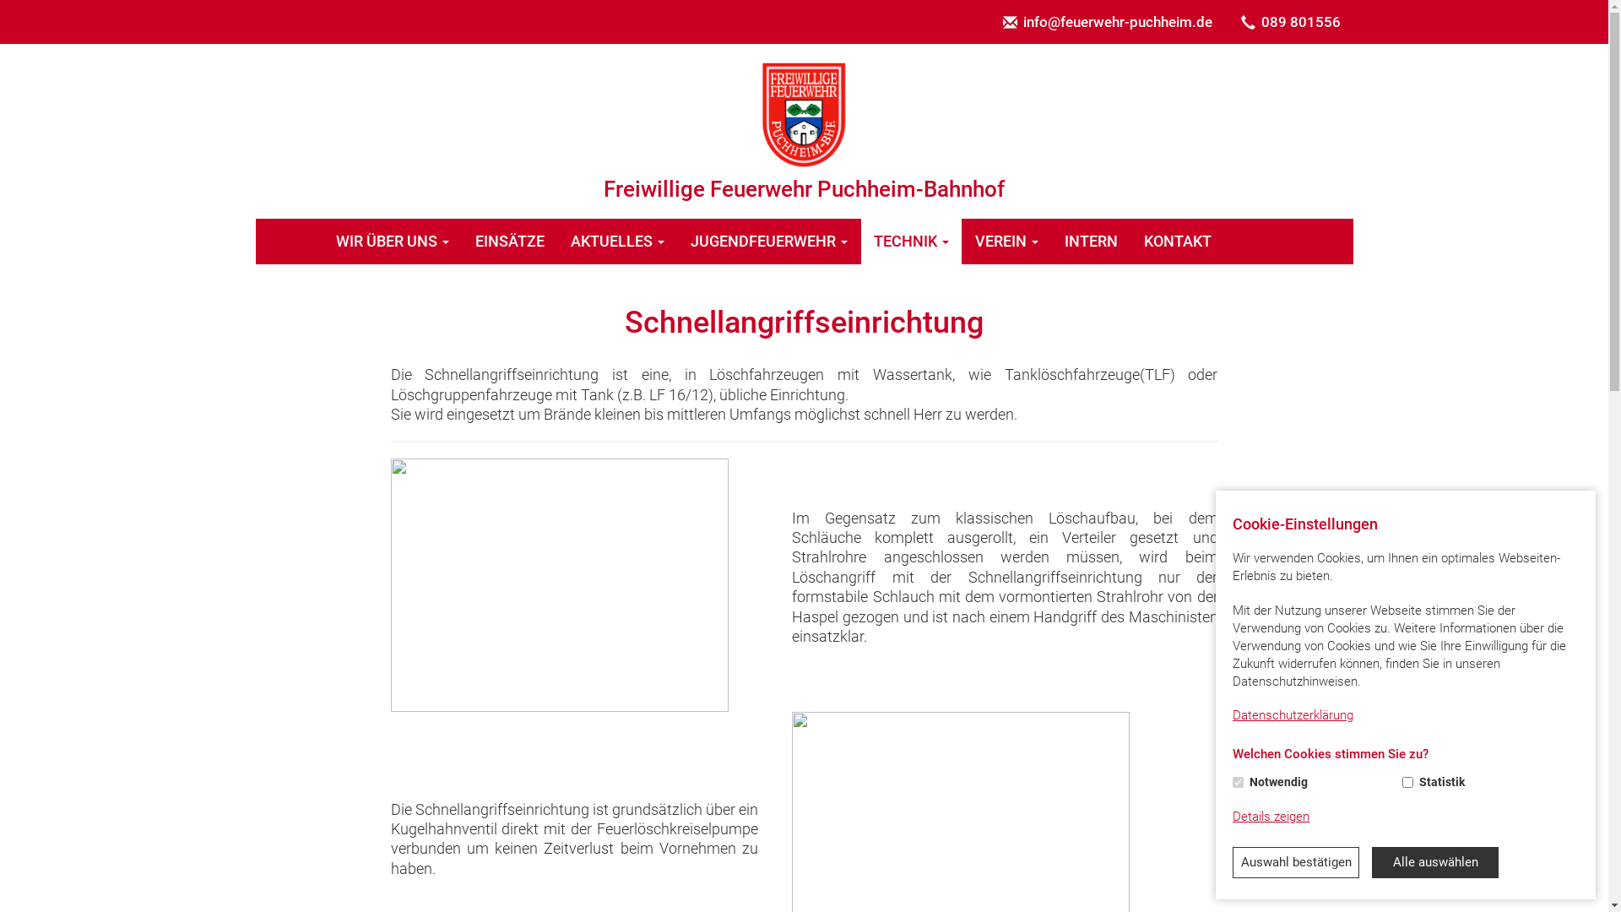  I want to click on KONTAKT, so click(1179, 242).